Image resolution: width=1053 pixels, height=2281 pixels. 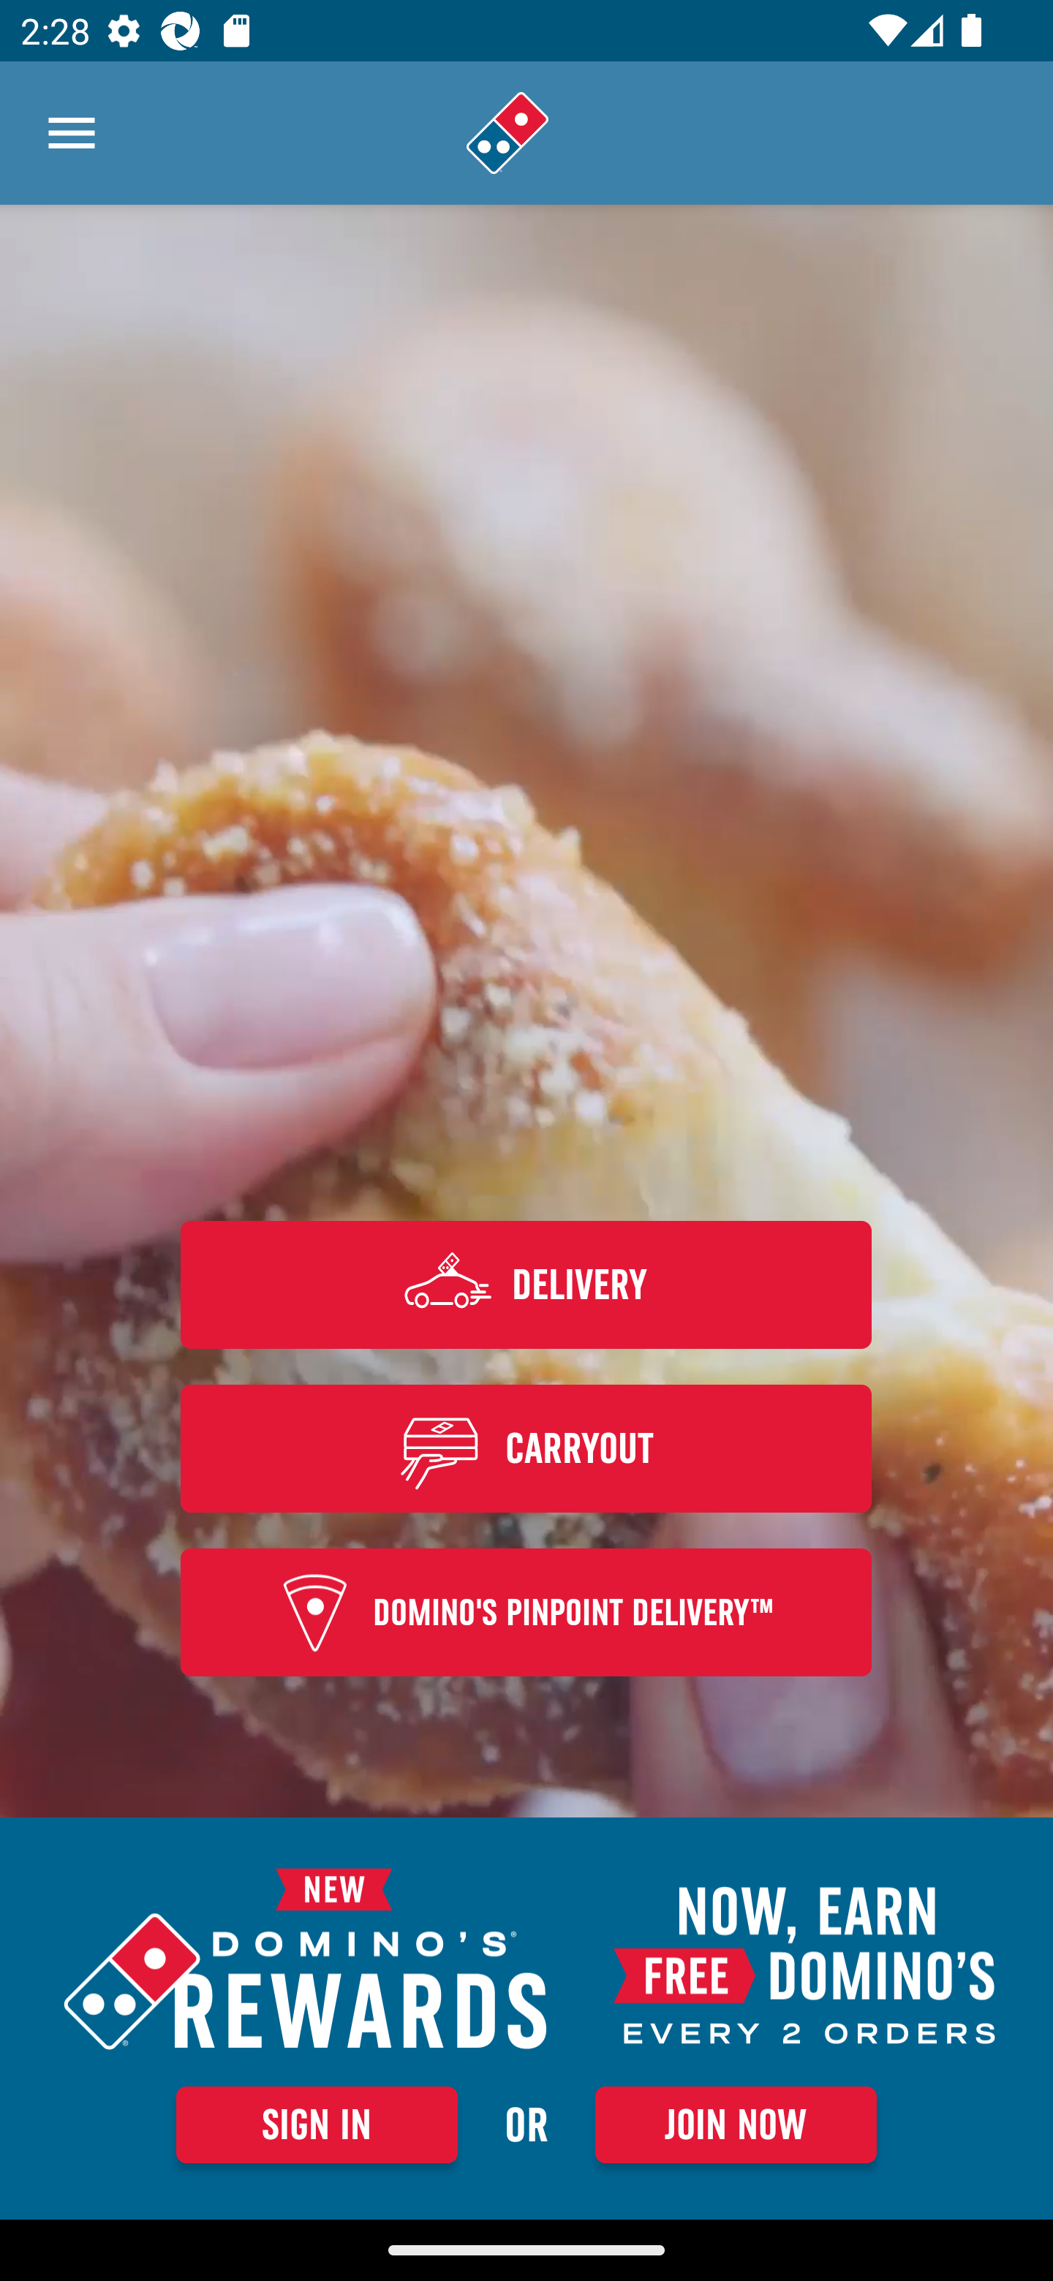 I want to click on DOMINO'S PINPOINT DELIVERY™, so click(x=526, y=1613).